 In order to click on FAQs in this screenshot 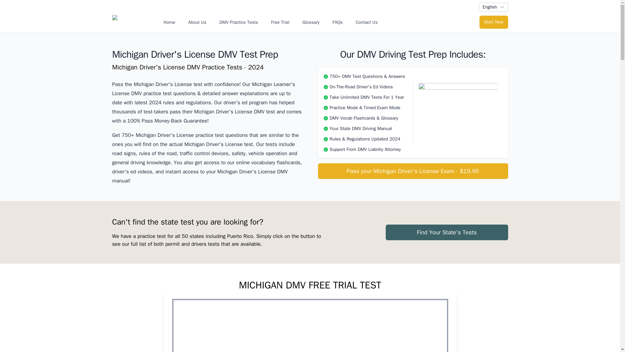, I will do `click(338, 22)`.